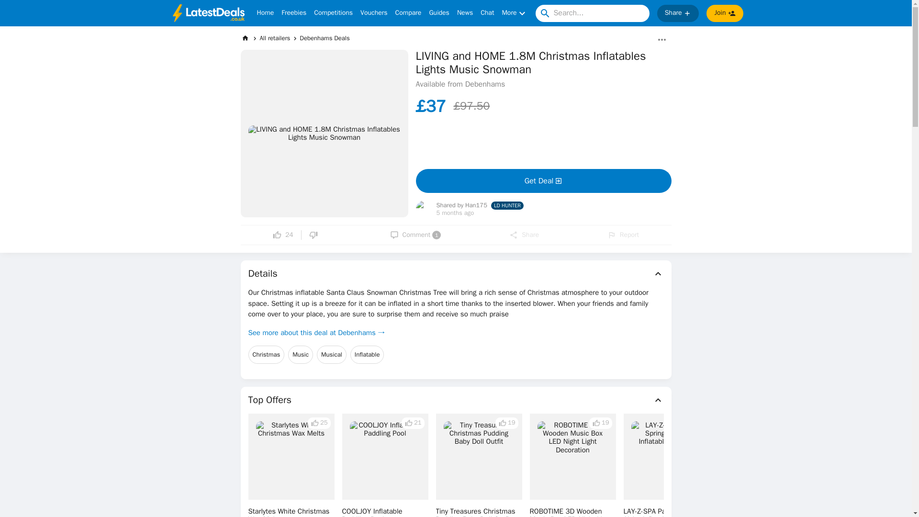 This screenshot has height=517, width=919. Describe the element at coordinates (415, 235) in the screenshot. I see `See more offers` at that location.